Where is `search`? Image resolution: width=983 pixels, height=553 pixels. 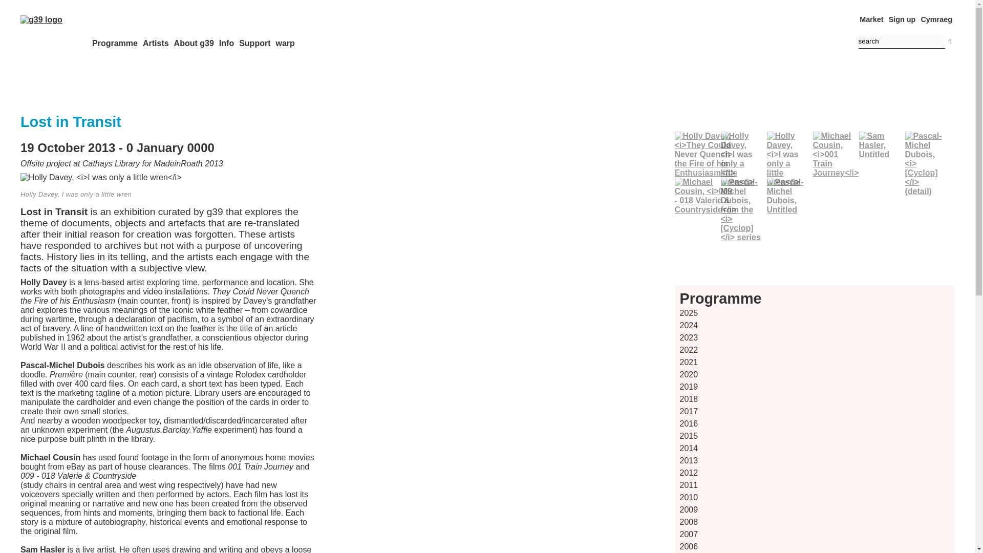
search is located at coordinates (901, 42).